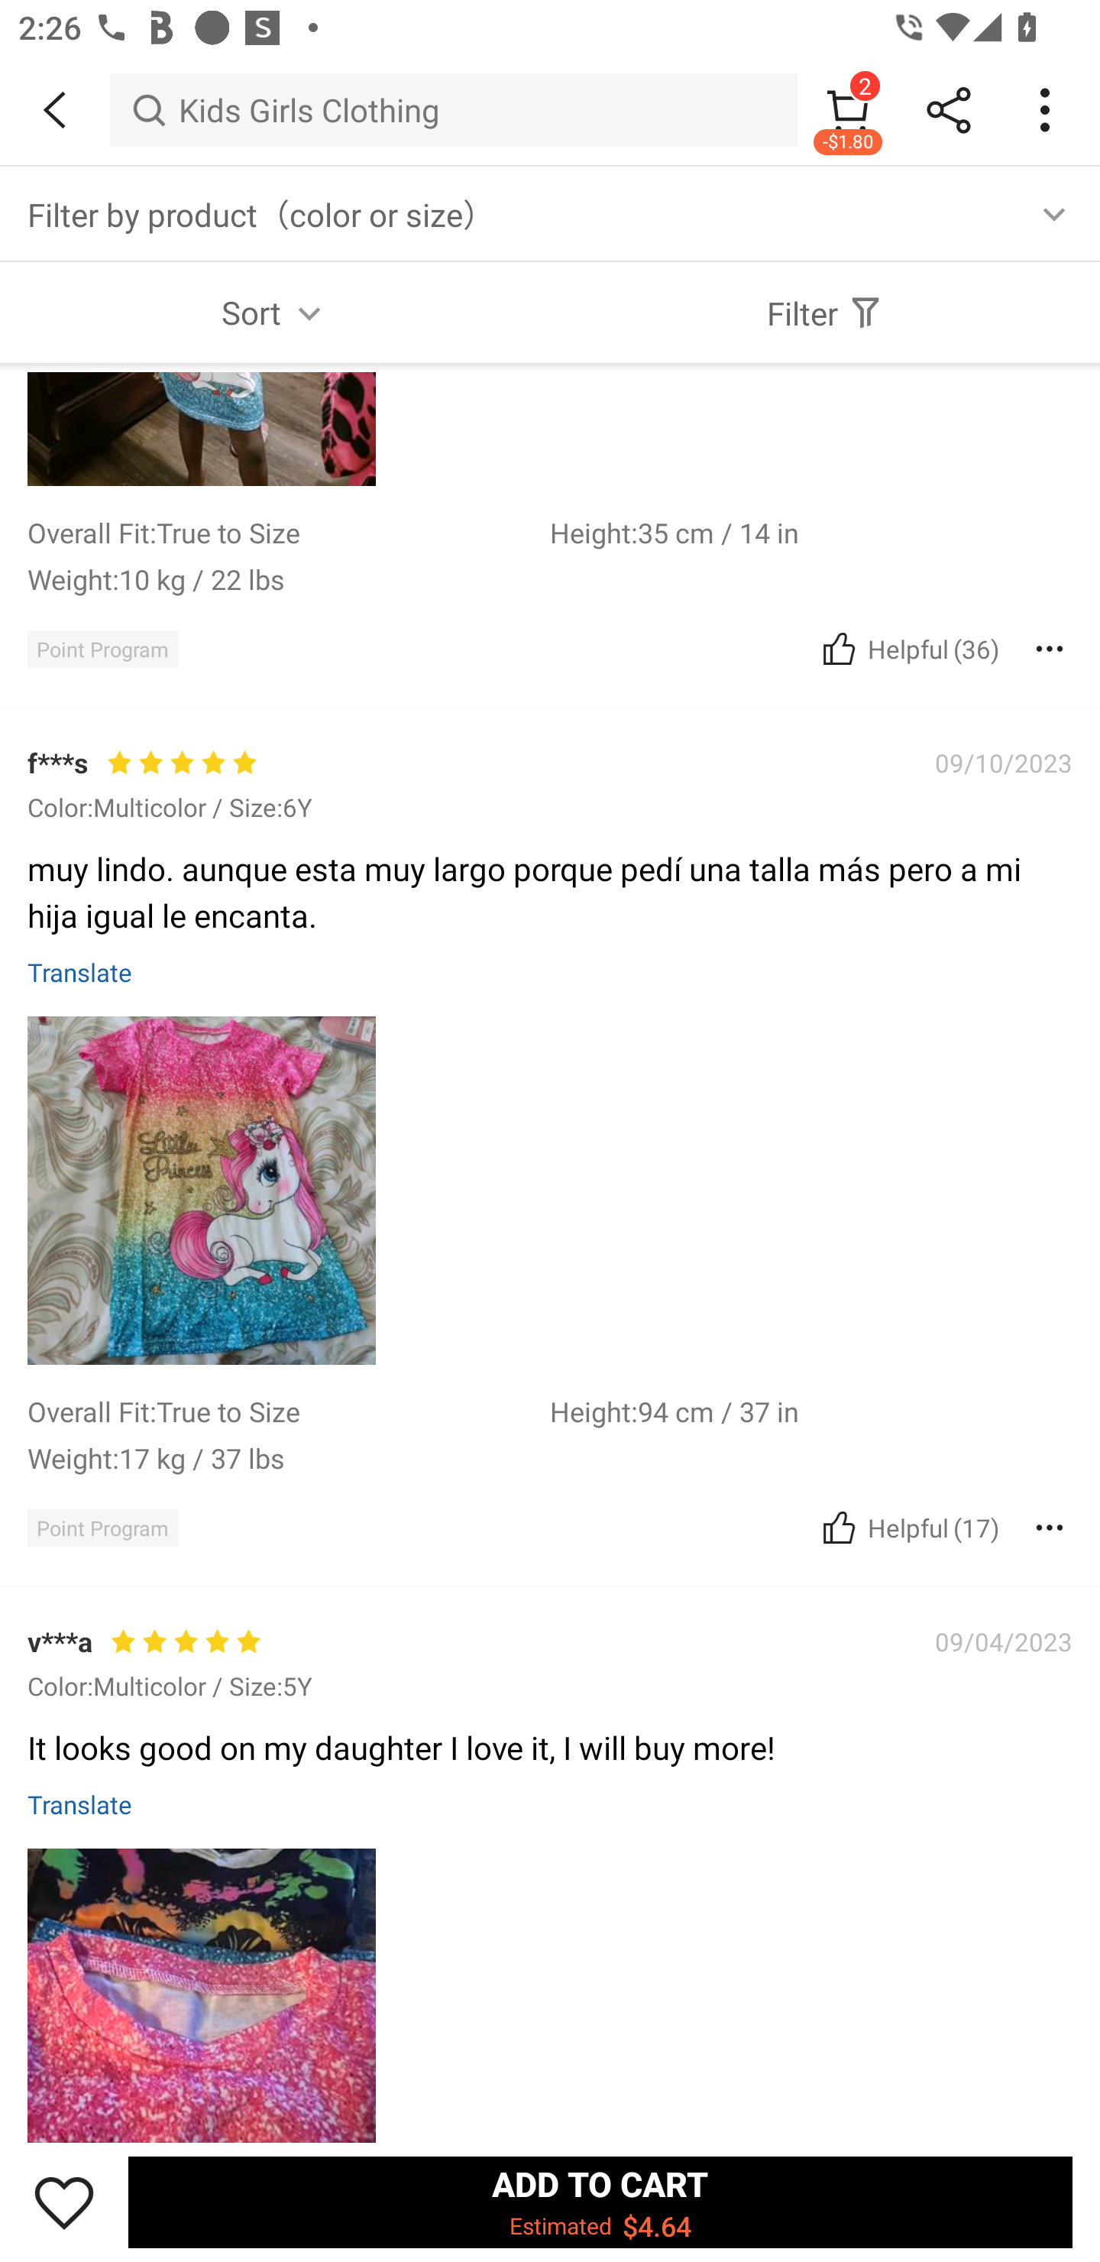 This screenshot has height=2262, width=1100. What do you see at coordinates (64, 2202) in the screenshot?
I see `Save` at bounding box center [64, 2202].